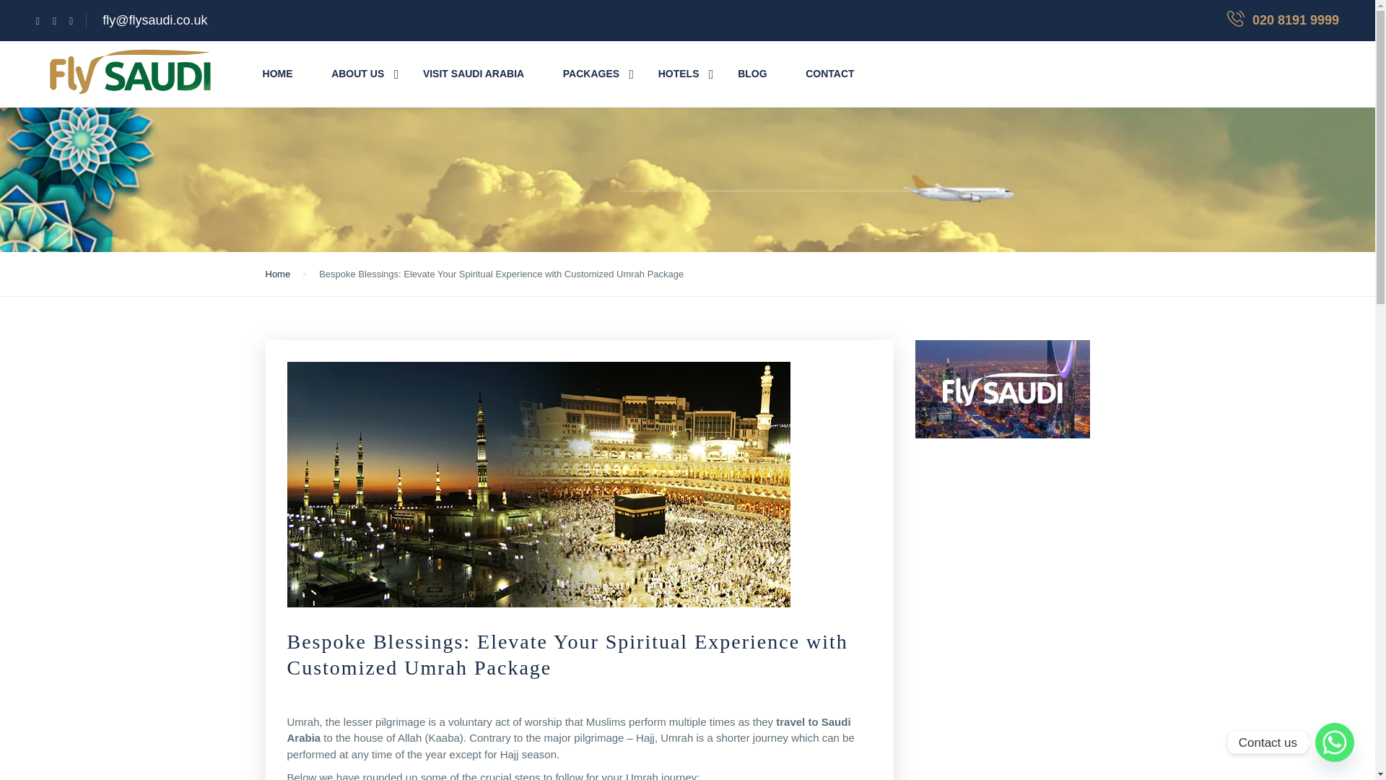 Image resolution: width=1386 pixels, height=780 pixels. I want to click on Home, so click(279, 274).